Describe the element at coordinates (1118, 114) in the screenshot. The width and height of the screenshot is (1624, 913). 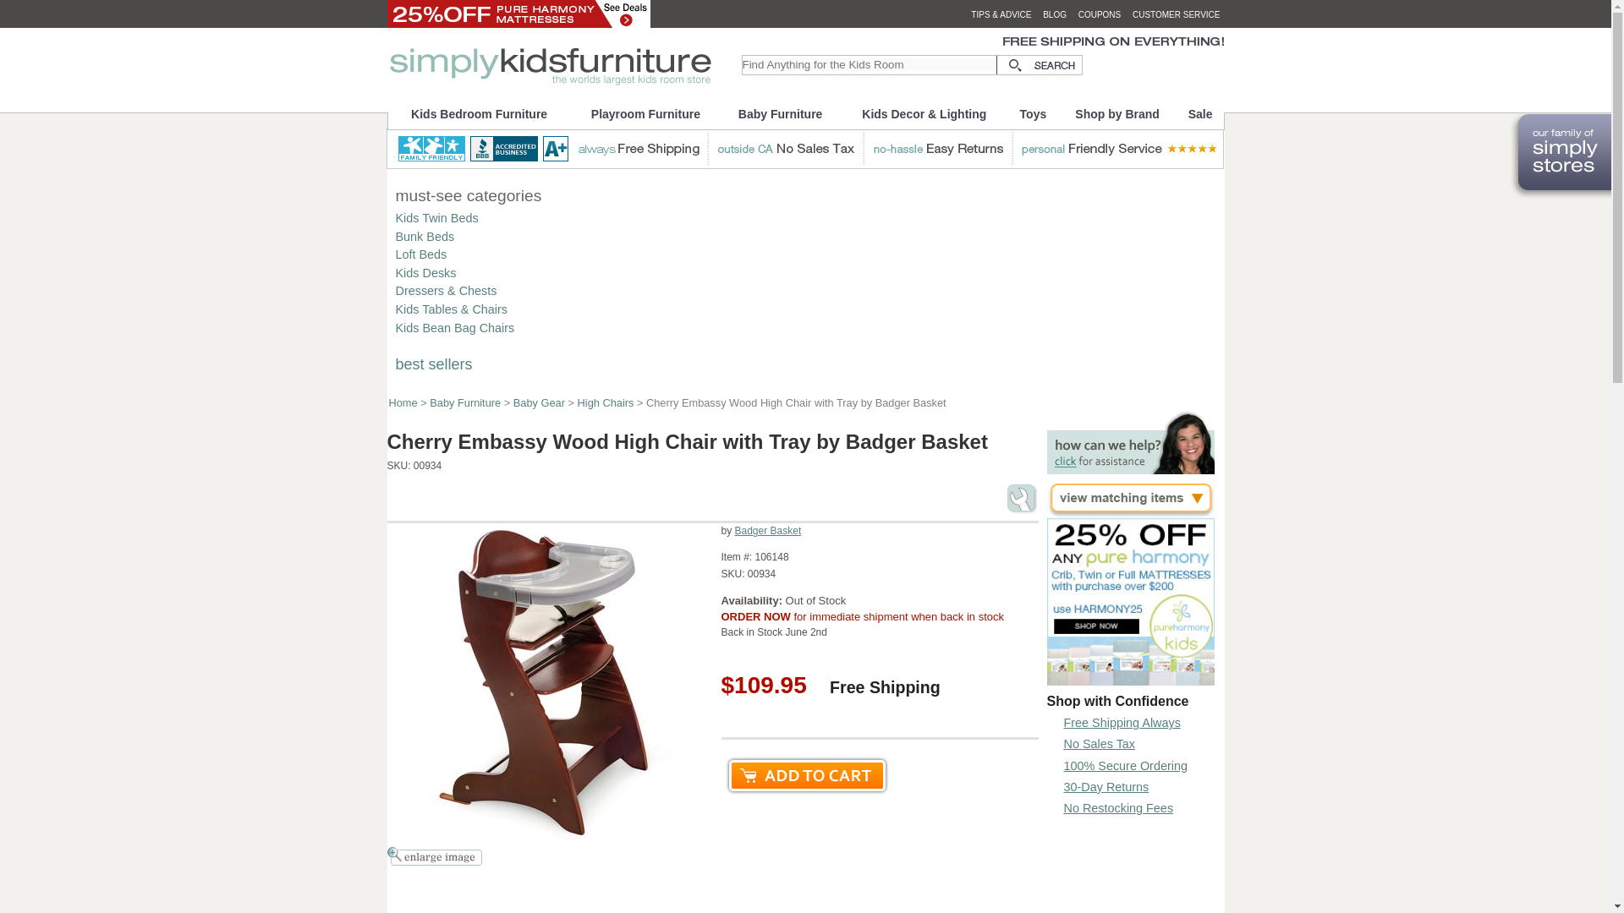
I see `Shop by Brand` at that location.